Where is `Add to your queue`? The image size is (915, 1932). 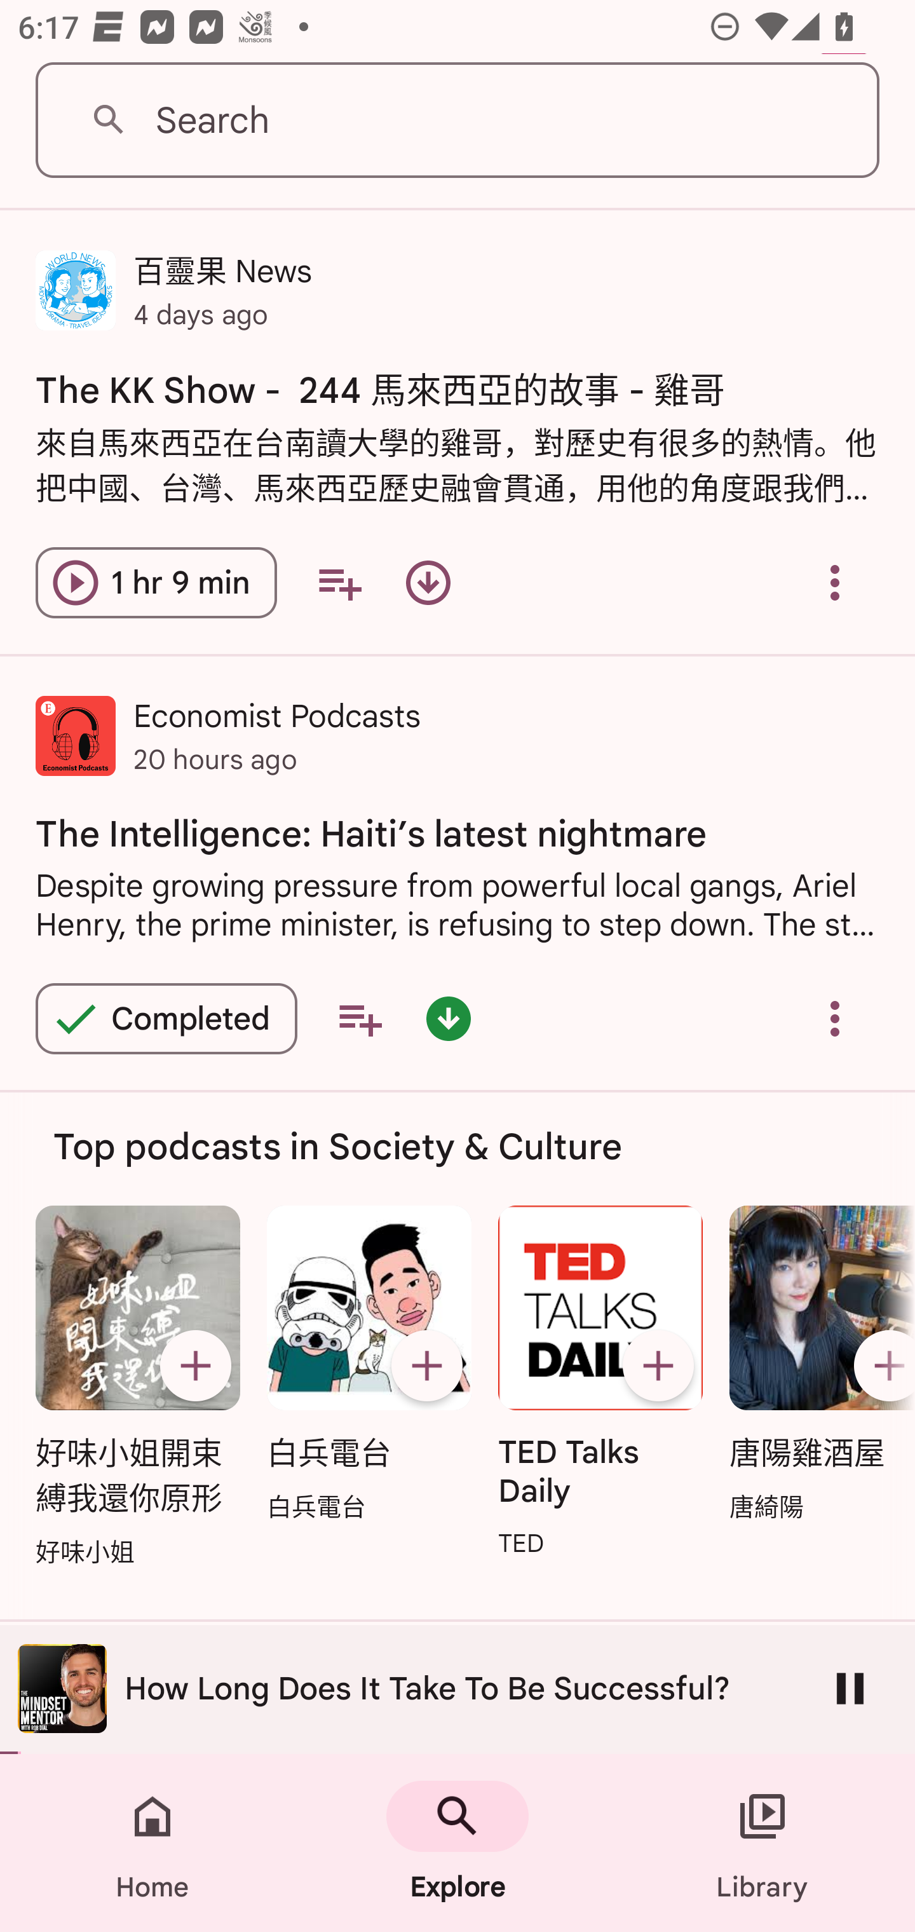
Add to your queue is located at coordinates (360, 1019).